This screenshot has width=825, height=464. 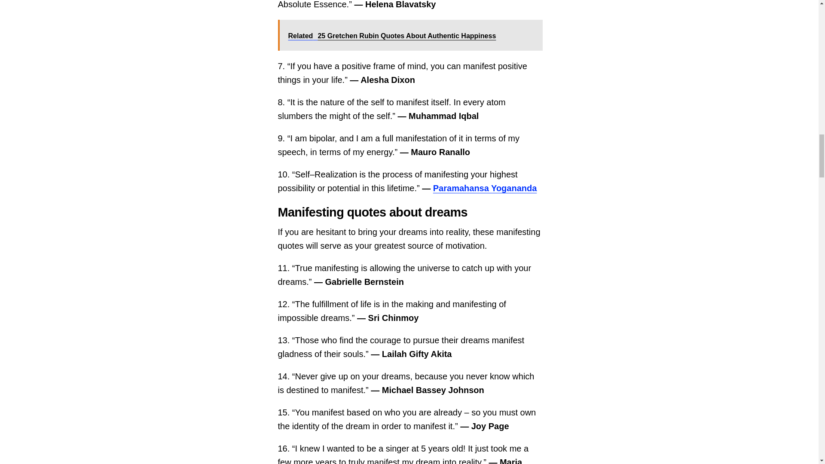 I want to click on Paramahansa Yogananda, so click(x=485, y=188).